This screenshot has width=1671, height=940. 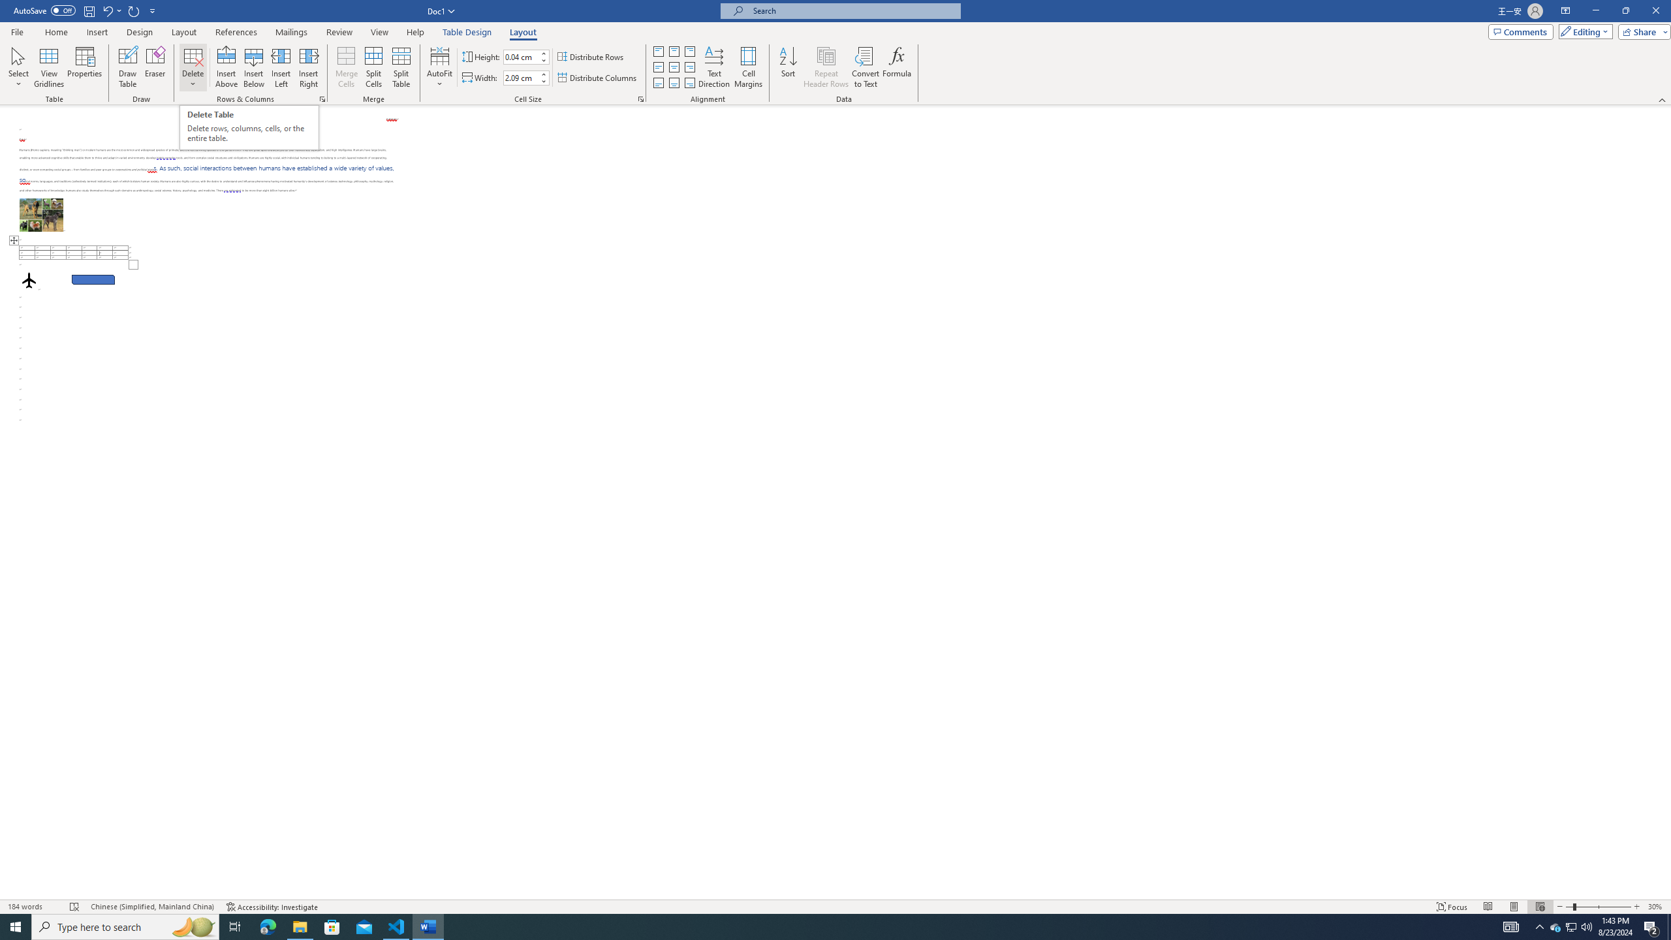 I want to click on Repeat Header Rows, so click(x=826, y=67).